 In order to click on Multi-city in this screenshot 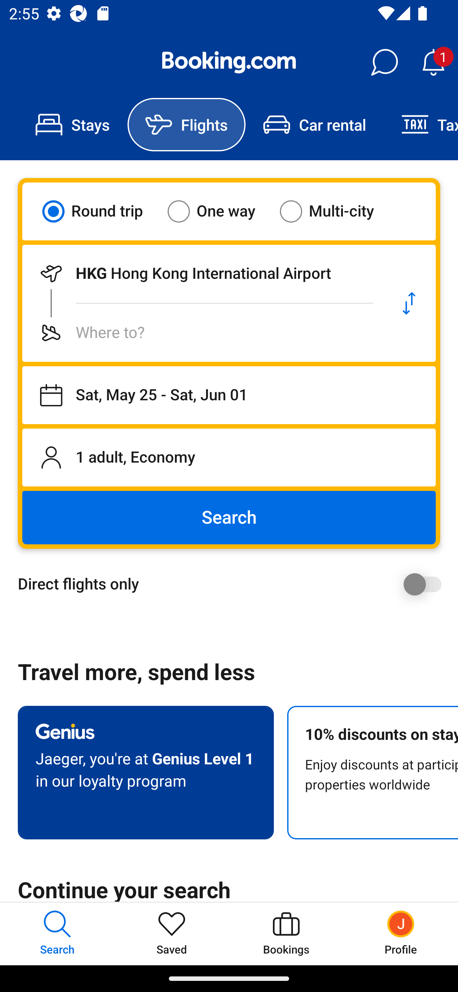, I will do `click(335, 211)`.